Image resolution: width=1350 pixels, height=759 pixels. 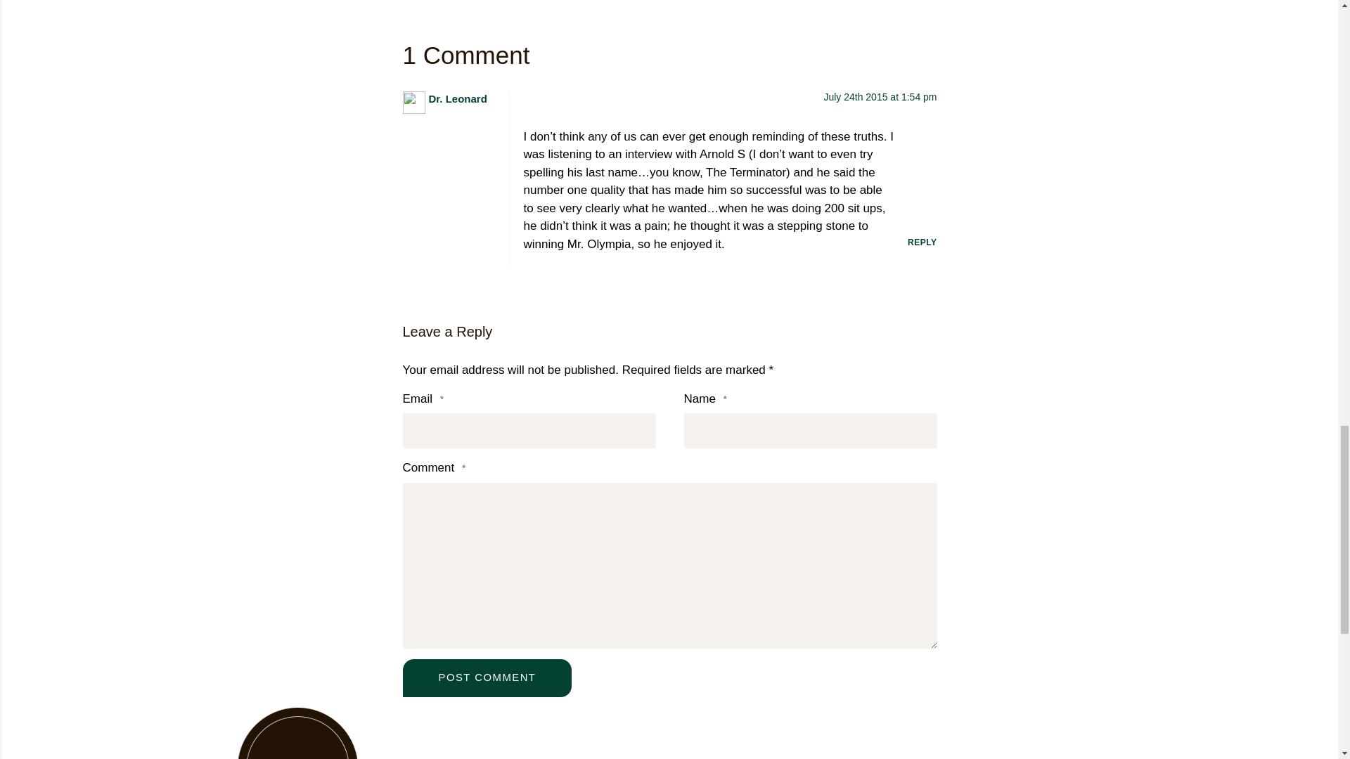 What do you see at coordinates (487, 678) in the screenshot?
I see `Post Comment` at bounding box center [487, 678].